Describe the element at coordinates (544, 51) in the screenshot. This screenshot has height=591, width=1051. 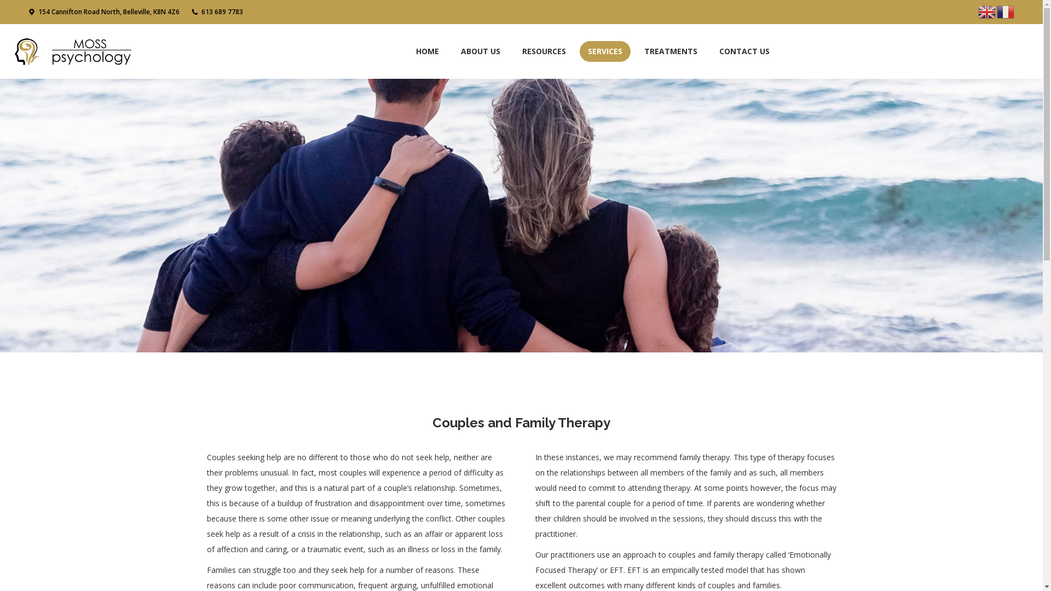
I see `RESOURCES` at that location.